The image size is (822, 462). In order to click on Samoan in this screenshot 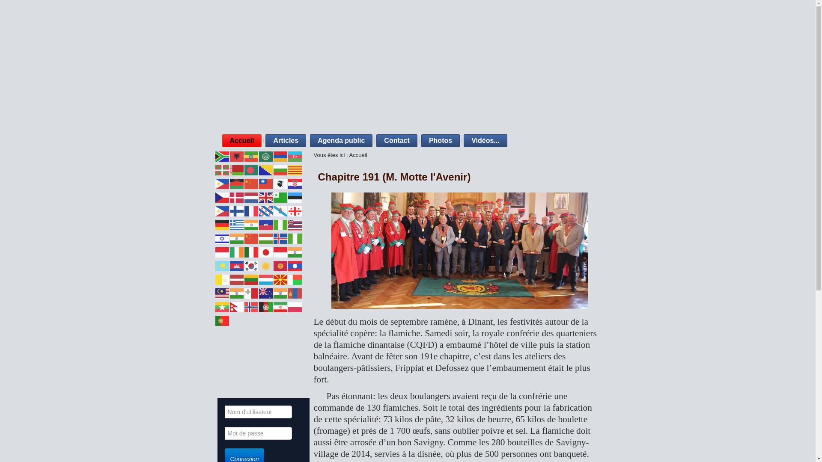, I will do `click(280, 320)`.